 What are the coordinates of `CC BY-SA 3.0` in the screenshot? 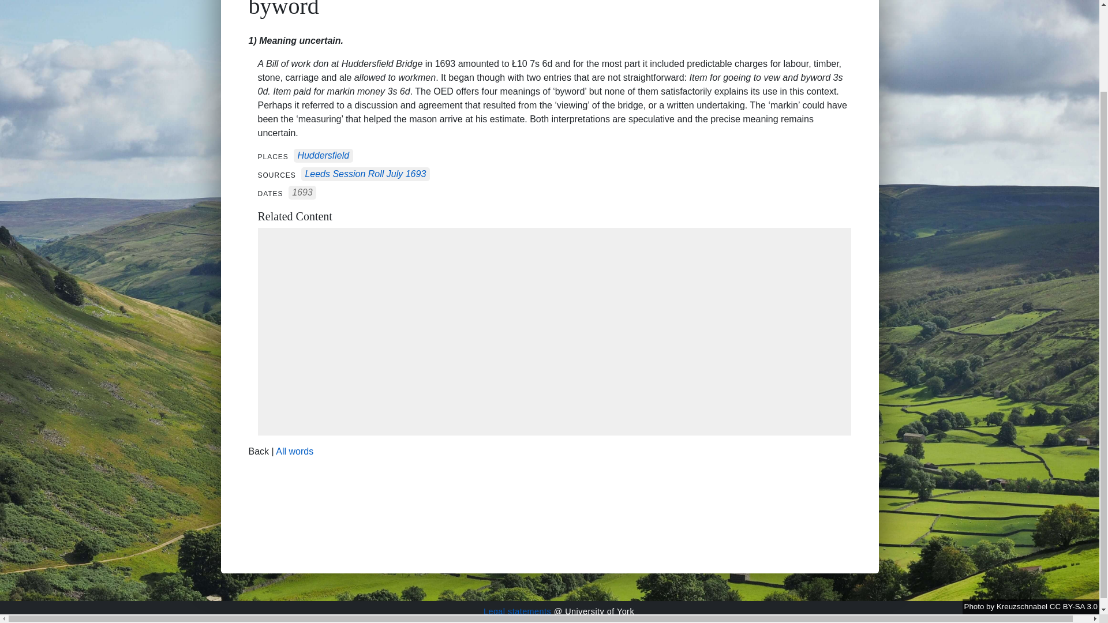 It's located at (1073, 505).